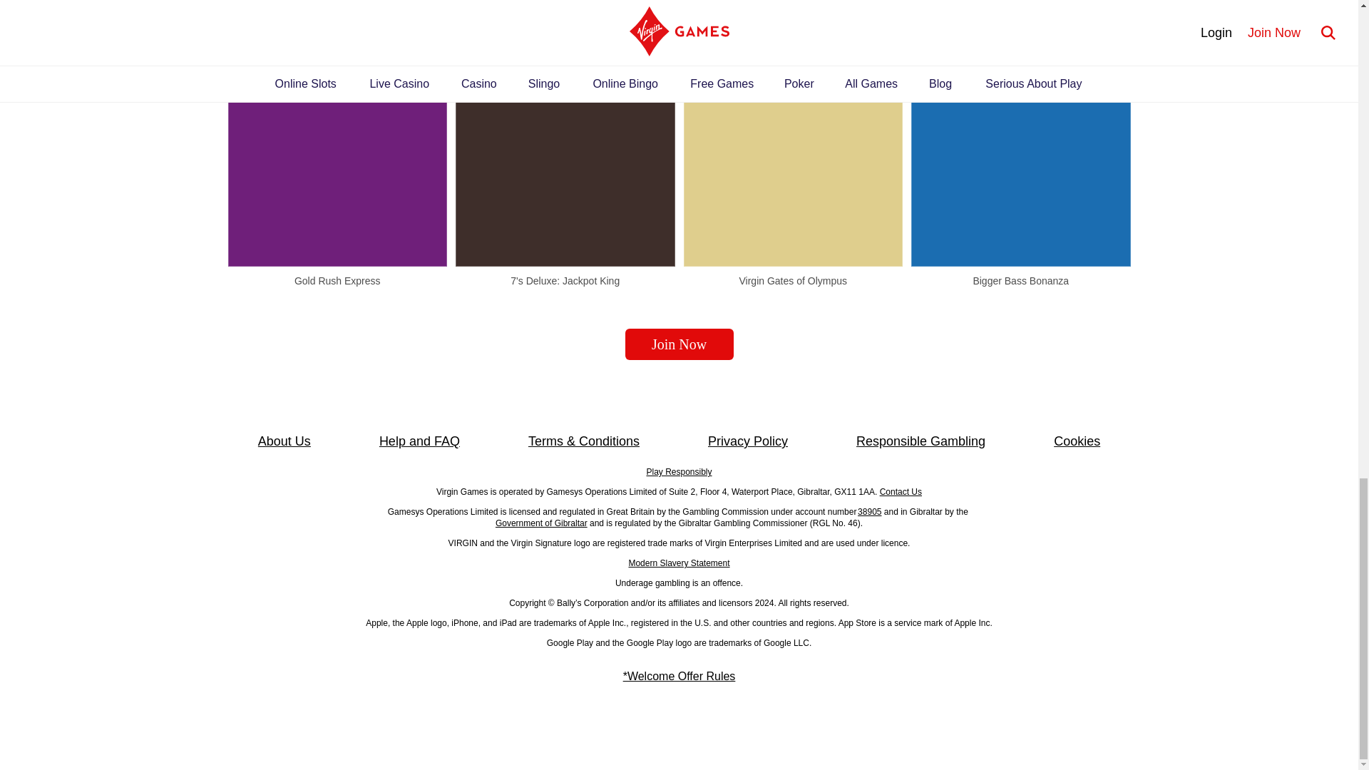 Image resolution: width=1369 pixels, height=770 pixels. Describe the element at coordinates (1077, 441) in the screenshot. I see `Cookies` at that location.